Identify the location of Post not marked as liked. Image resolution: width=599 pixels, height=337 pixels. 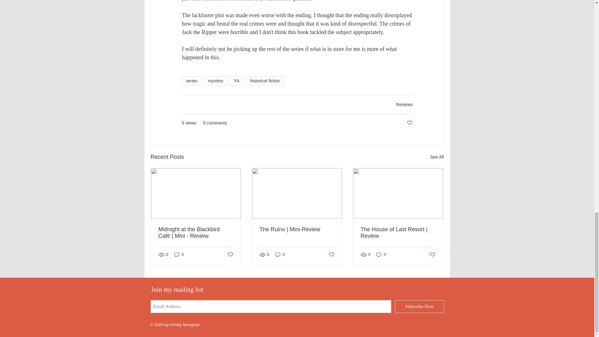
(230, 255).